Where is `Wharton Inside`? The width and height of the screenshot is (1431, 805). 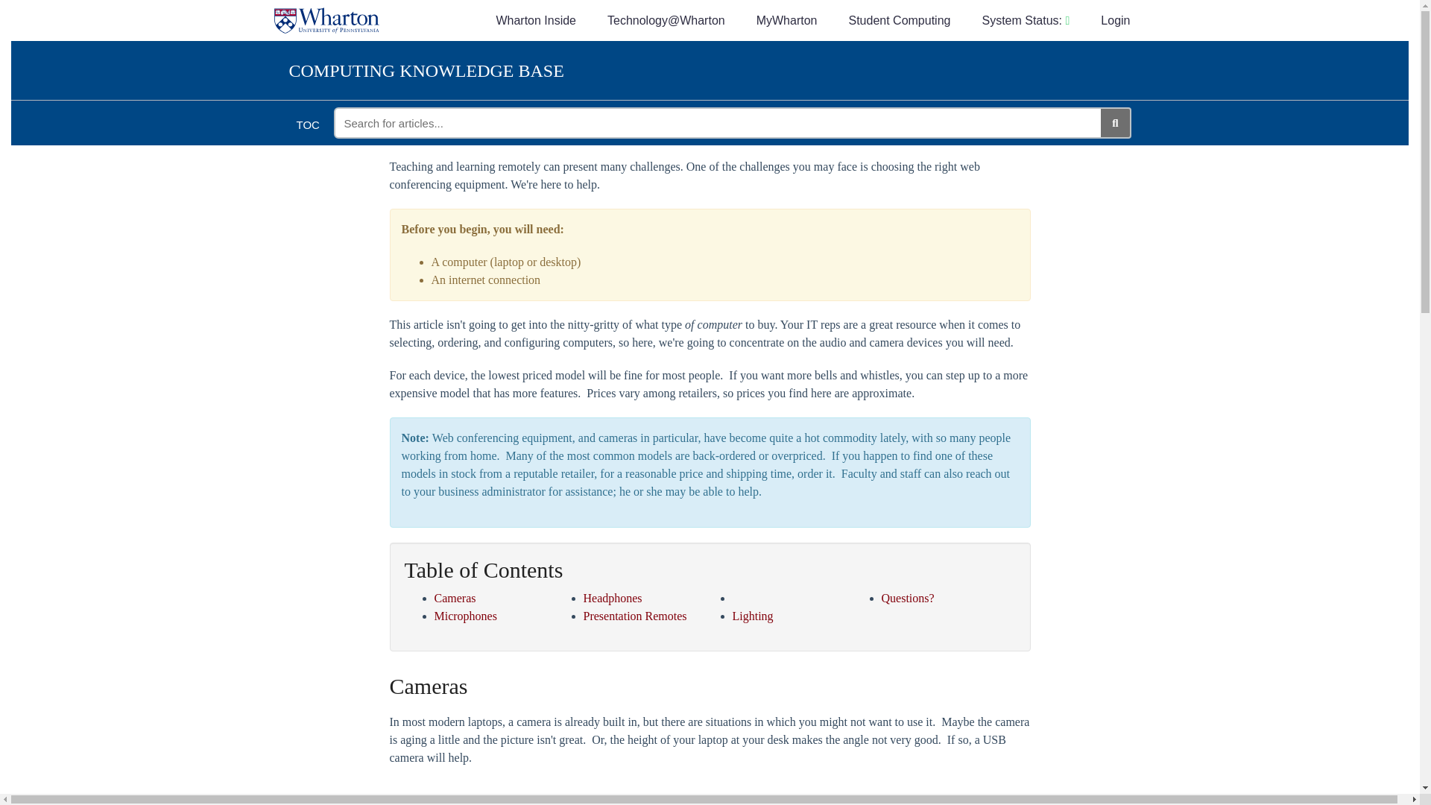
Wharton Inside is located at coordinates (535, 21).